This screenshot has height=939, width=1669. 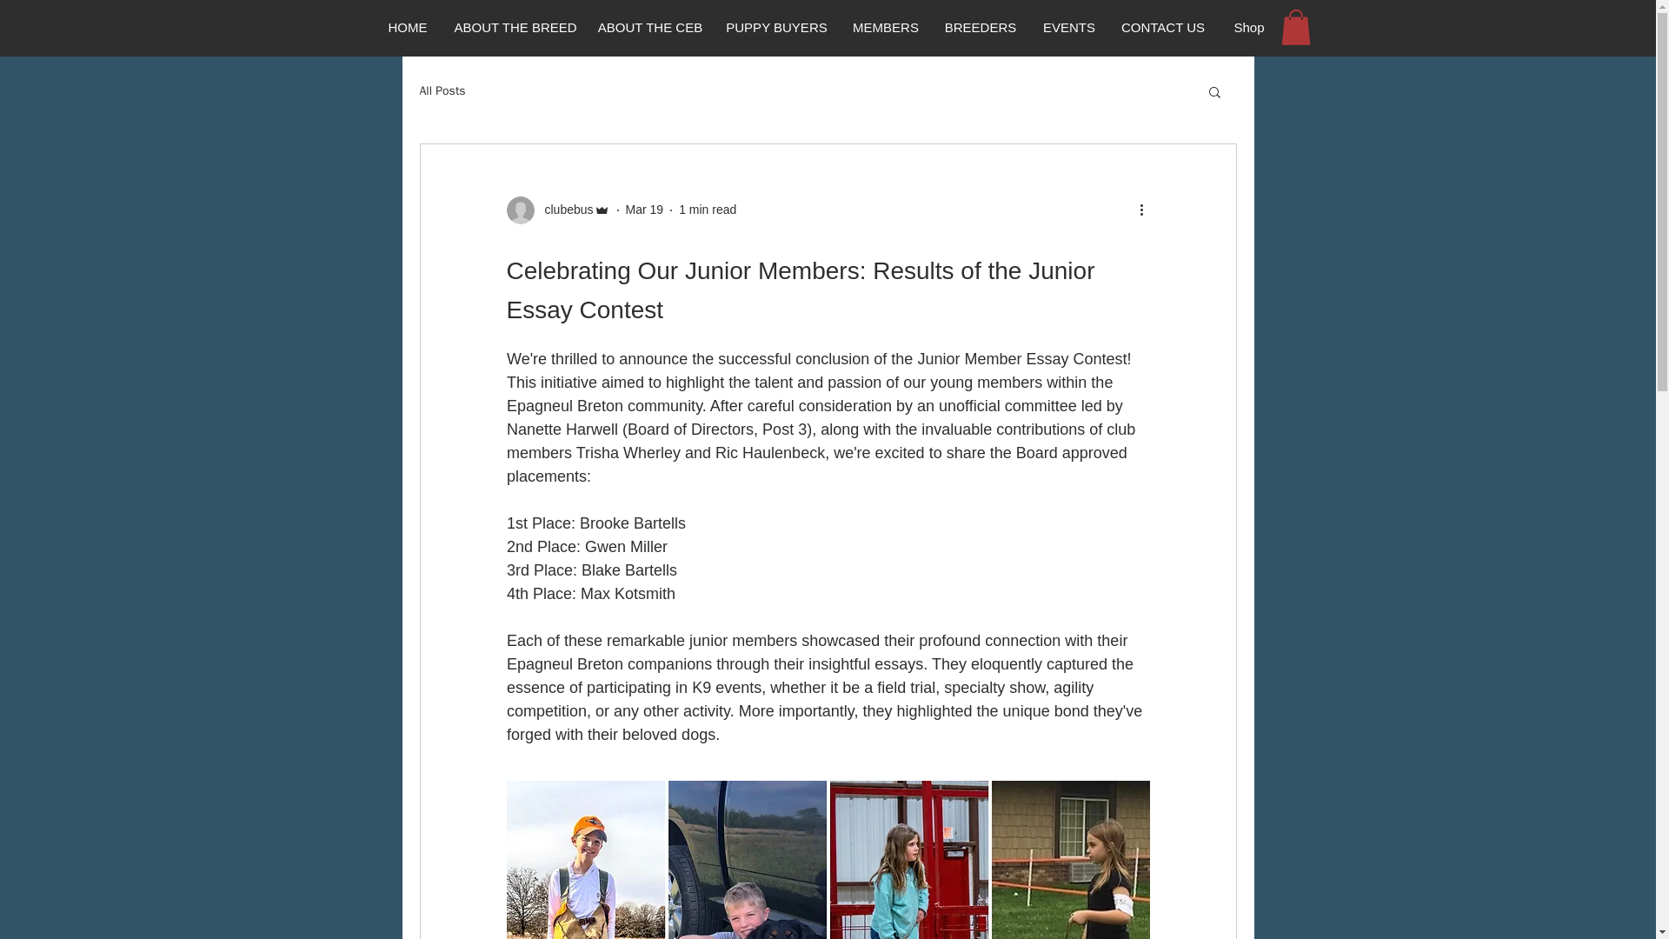 I want to click on 1 min read, so click(x=708, y=210).